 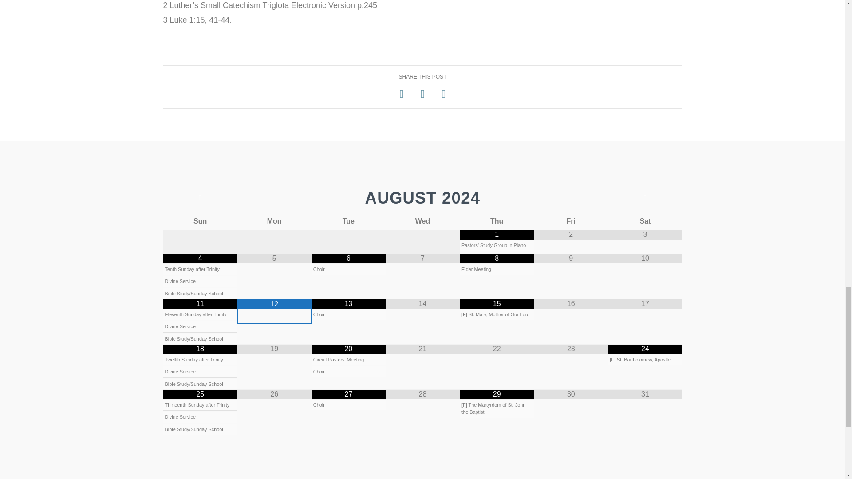 What do you see at coordinates (422, 13) in the screenshot?
I see `Page 2` at bounding box center [422, 13].